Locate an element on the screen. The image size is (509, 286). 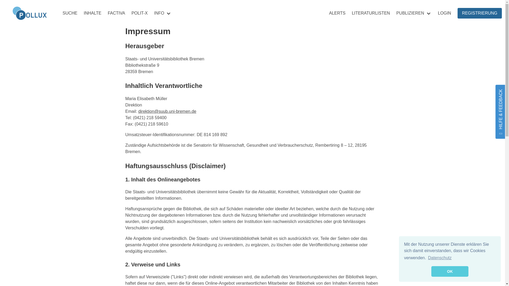
SUCHE is located at coordinates (70, 13).